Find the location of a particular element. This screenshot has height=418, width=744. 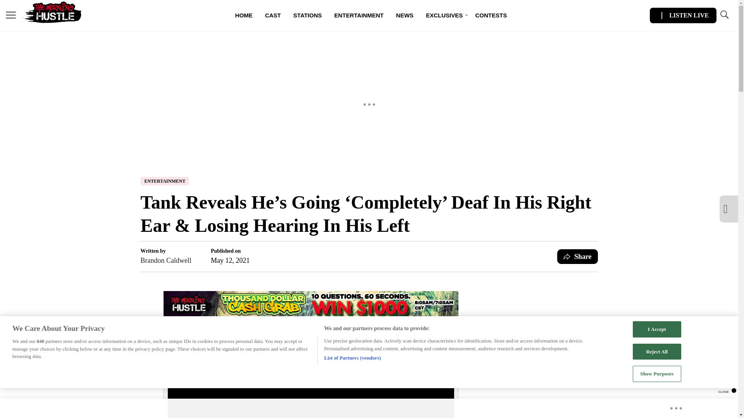

Share is located at coordinates (577, 256).